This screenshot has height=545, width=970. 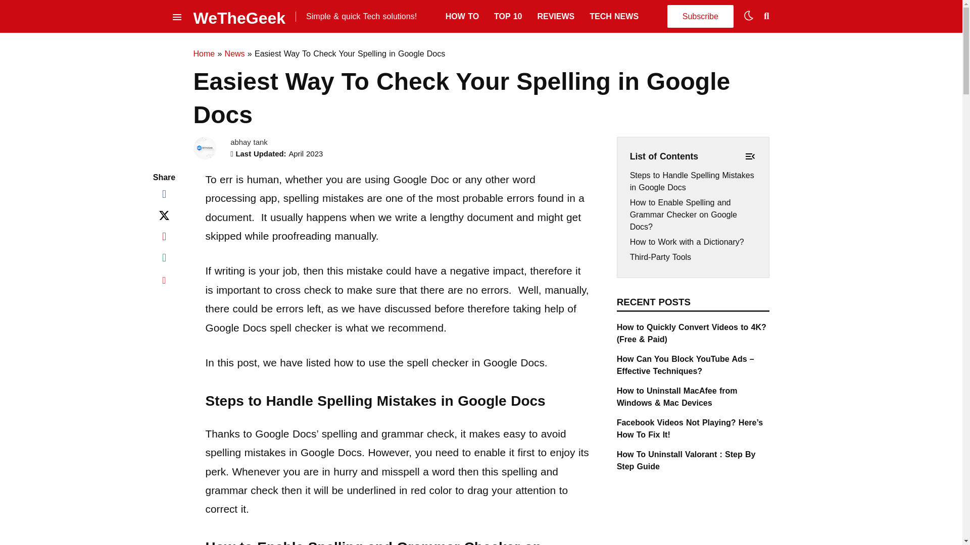 I want to click on REVIEWS, so click(x=556, y=16).